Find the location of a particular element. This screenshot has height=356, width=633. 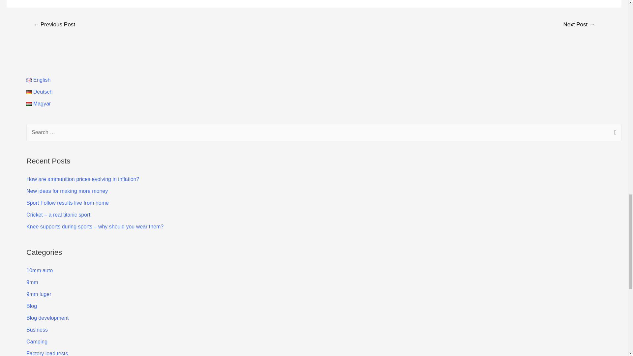

9mm luger is located at coordinates (39, 294).